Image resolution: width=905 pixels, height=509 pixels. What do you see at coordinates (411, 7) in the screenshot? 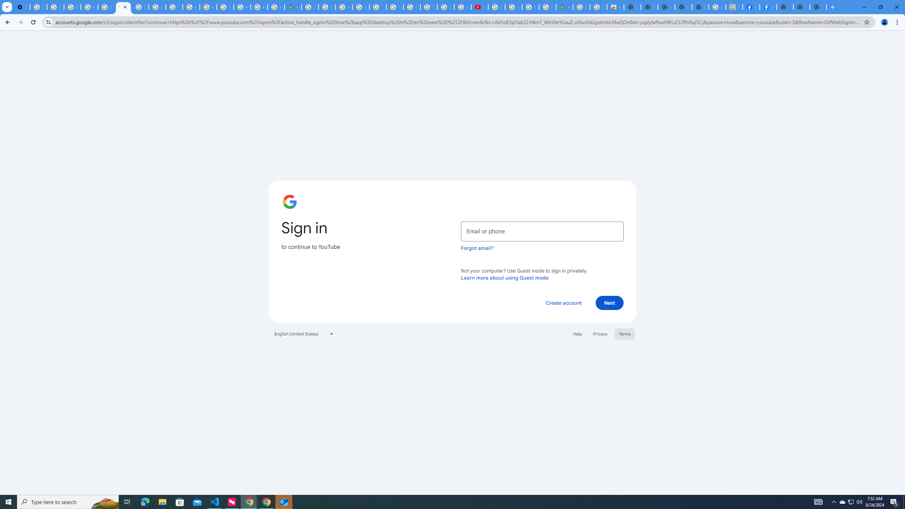
I see `Blogger Policies and Guidelines - Transparency Center` at bounding box center [411, 7].